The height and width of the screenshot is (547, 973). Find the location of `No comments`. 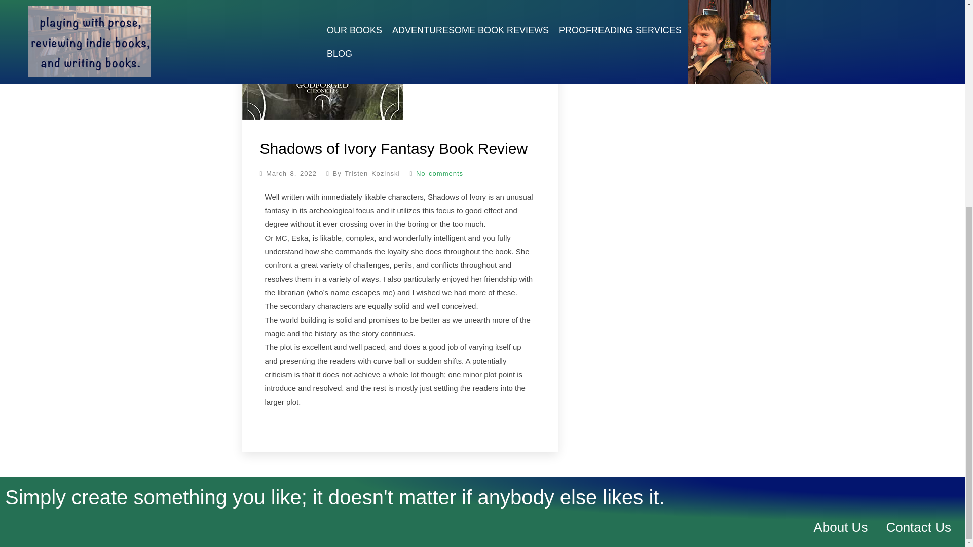

No comments is located at coordinates (433, 173).